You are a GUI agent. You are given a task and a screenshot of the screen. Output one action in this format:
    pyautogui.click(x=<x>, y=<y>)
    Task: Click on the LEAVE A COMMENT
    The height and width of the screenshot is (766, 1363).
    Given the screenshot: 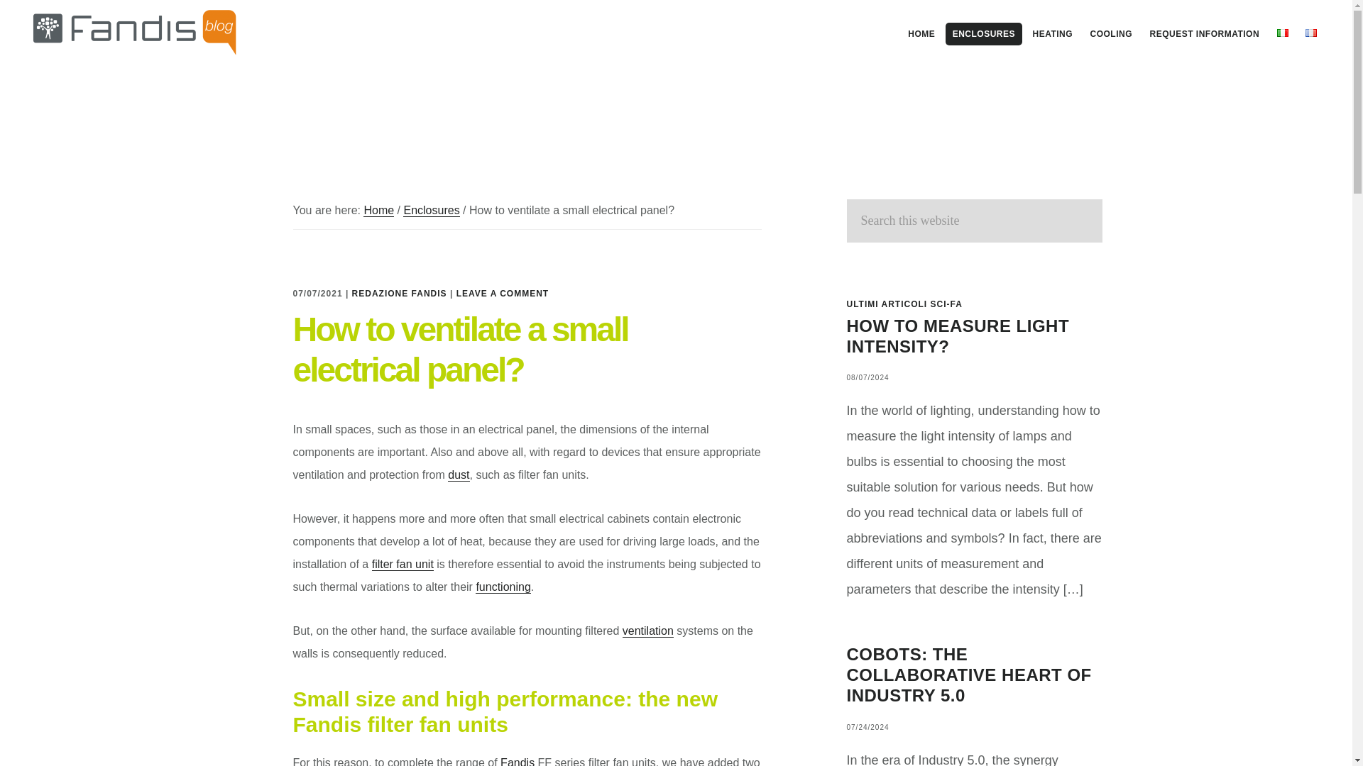 What is the action you would take?
    pyautogui.click(x=503, y=293)
    